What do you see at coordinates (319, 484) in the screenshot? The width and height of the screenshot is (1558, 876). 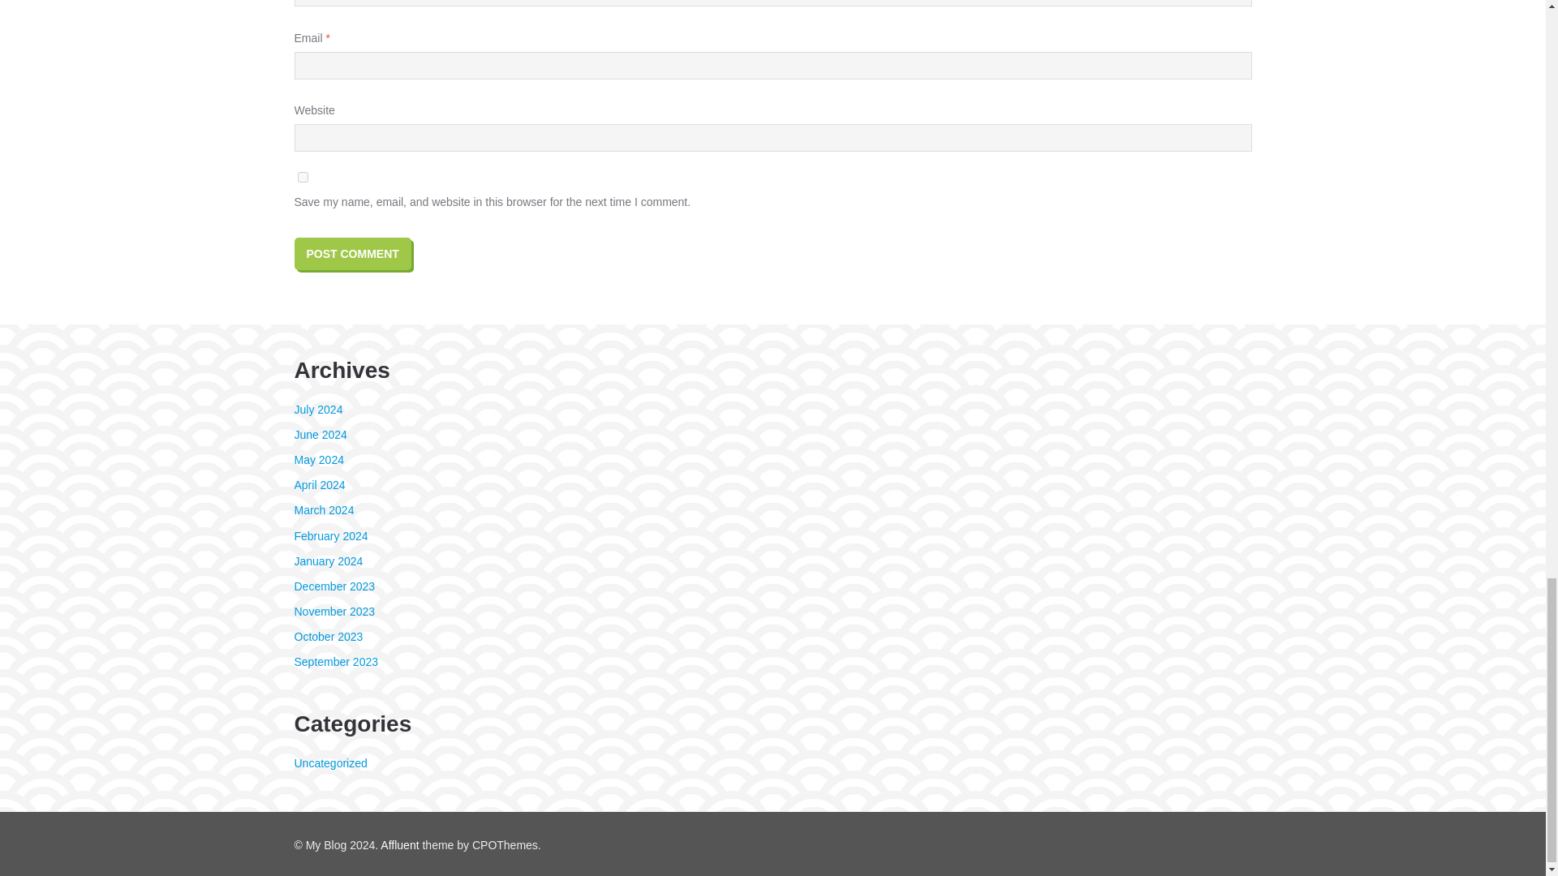 I see `April 2024` at bounding box center [319, 484].